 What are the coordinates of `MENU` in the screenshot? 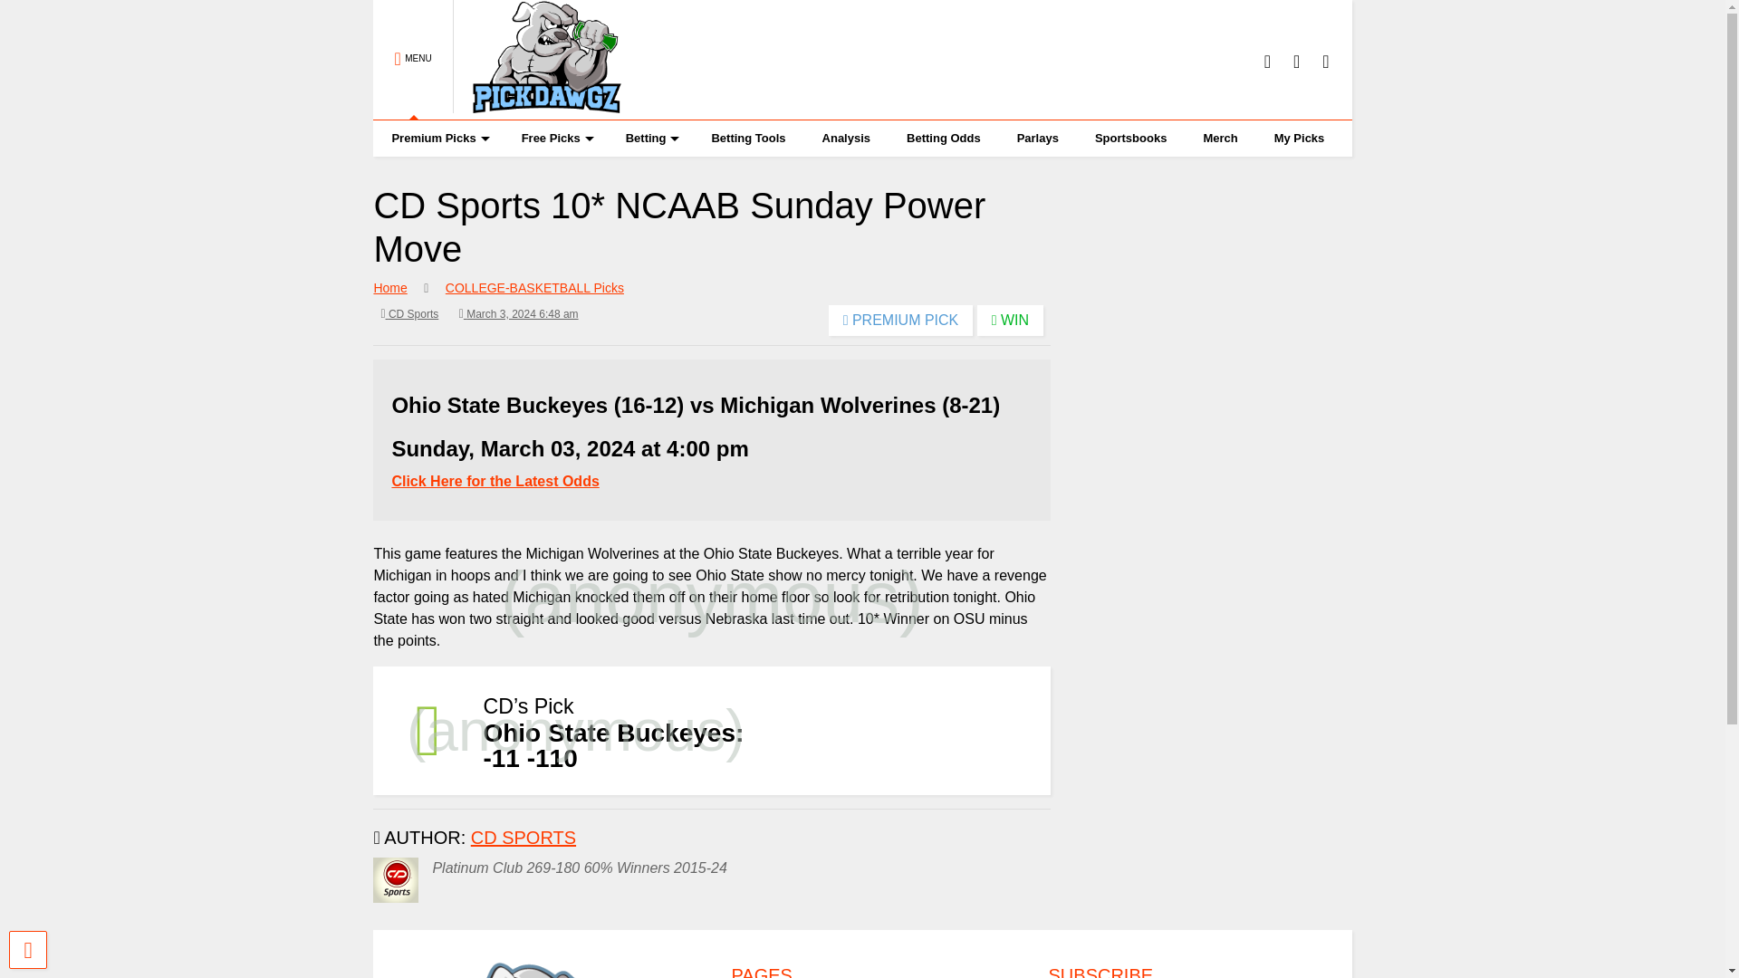 It's located at (413, 60).